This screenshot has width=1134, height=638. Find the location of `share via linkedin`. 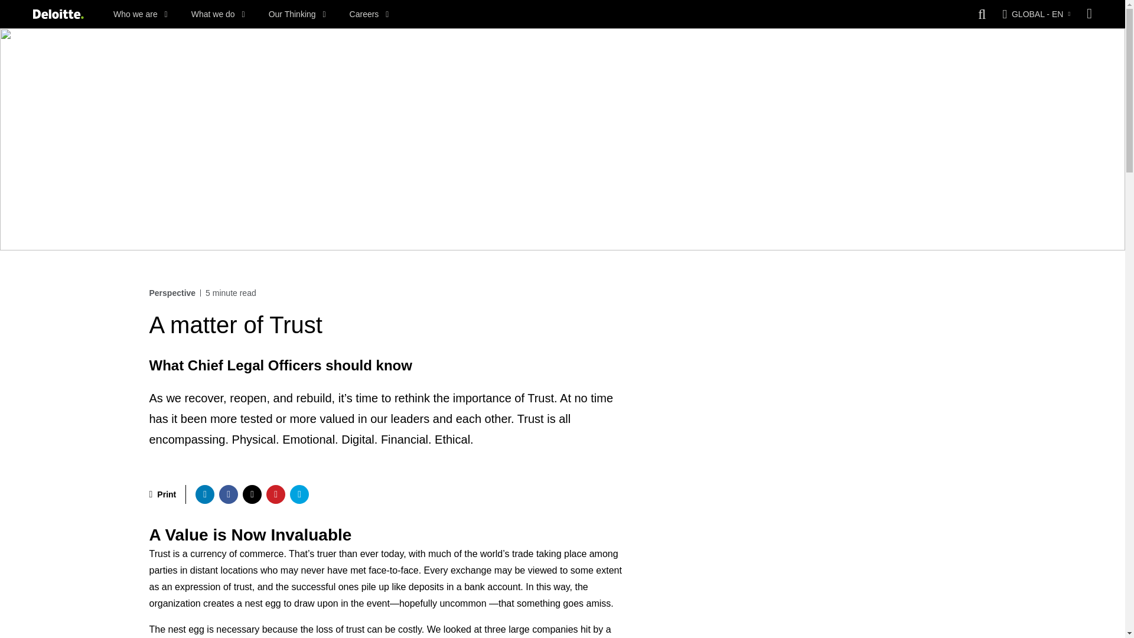

share via linkedin is located at coordinates (204, 494).